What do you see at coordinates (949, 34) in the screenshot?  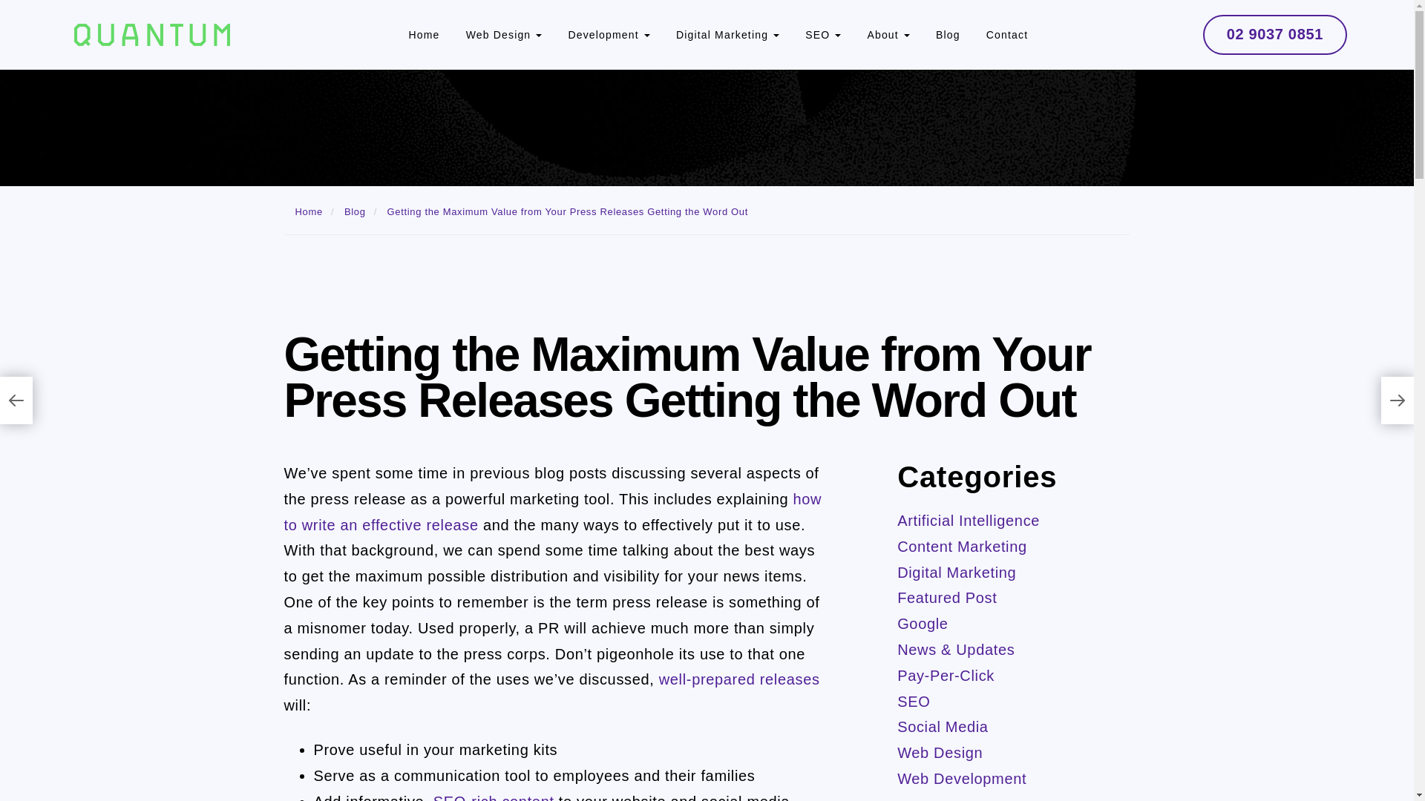 I see `Blog` at bounding box center [949, 34].